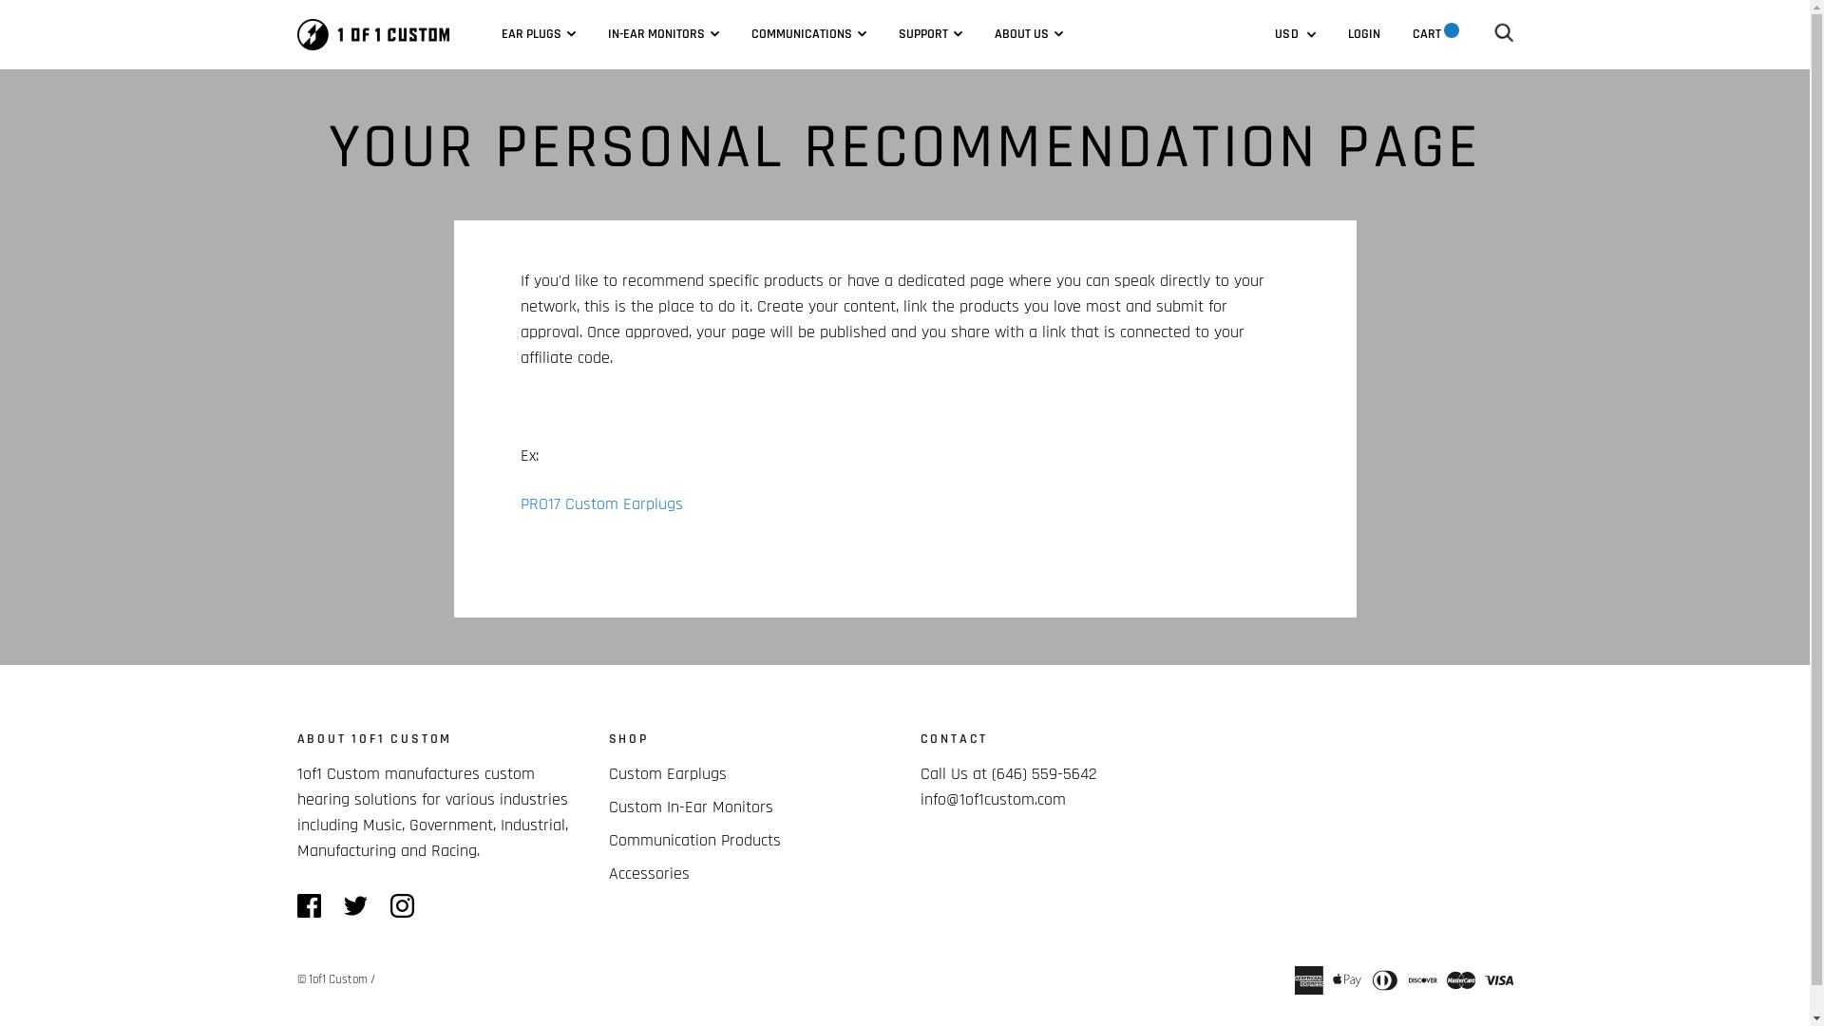  I want to click on EAR PLUGS, so click(539, 34).